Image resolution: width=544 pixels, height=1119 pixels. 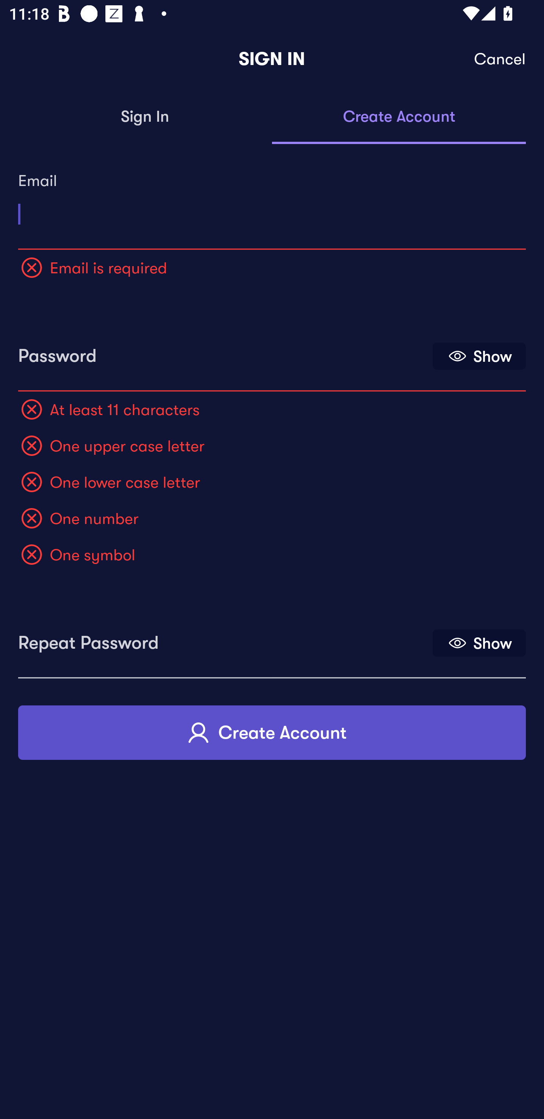 I want to click on Show Password Show, so click(x=479, y=356).